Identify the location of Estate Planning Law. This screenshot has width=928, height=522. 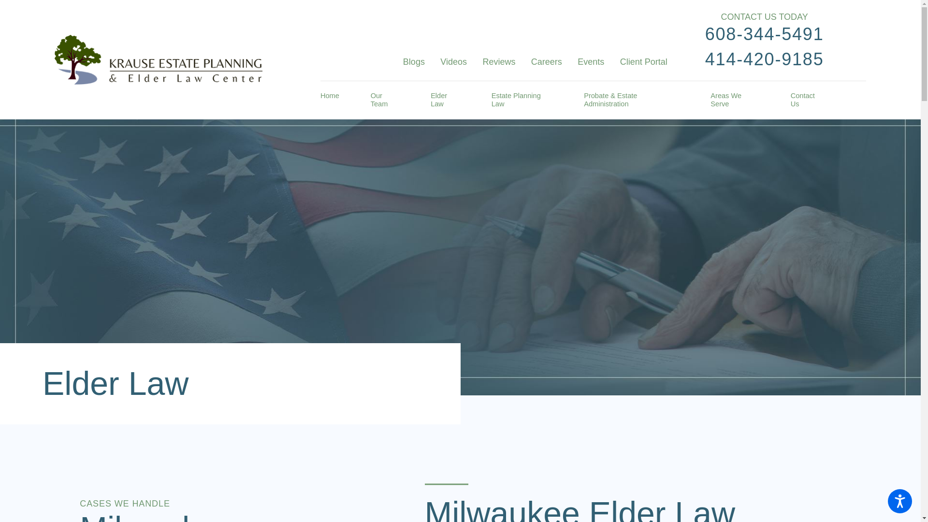
(522, 101).